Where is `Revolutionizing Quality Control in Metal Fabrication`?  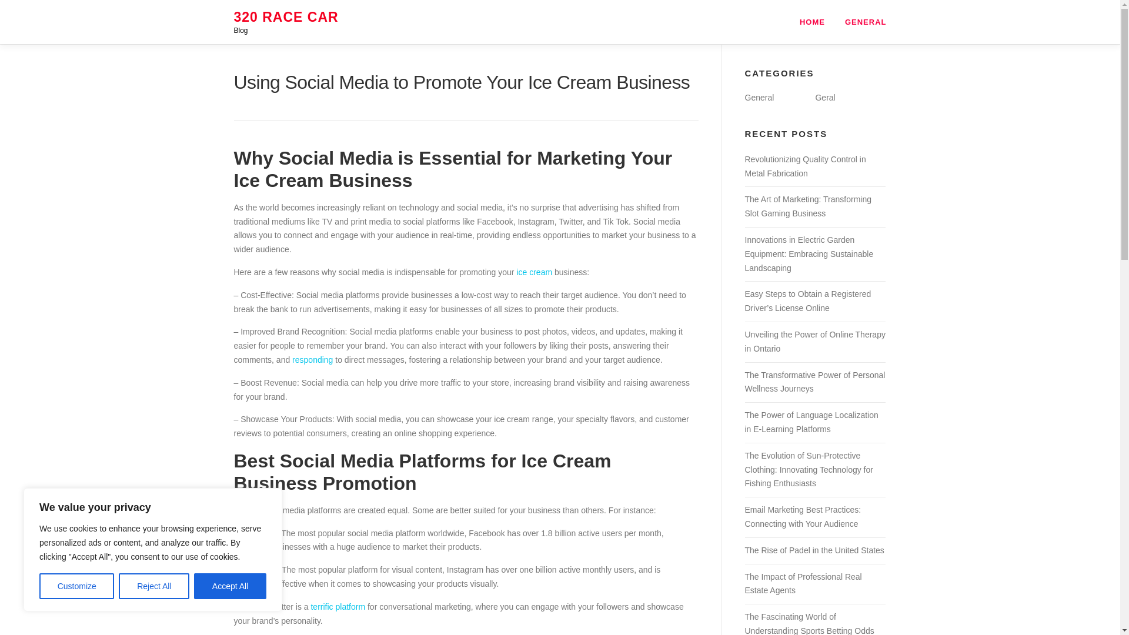
Revolutionizing Quality Control in Metal Fabrication is located at coordinates (804, 166).